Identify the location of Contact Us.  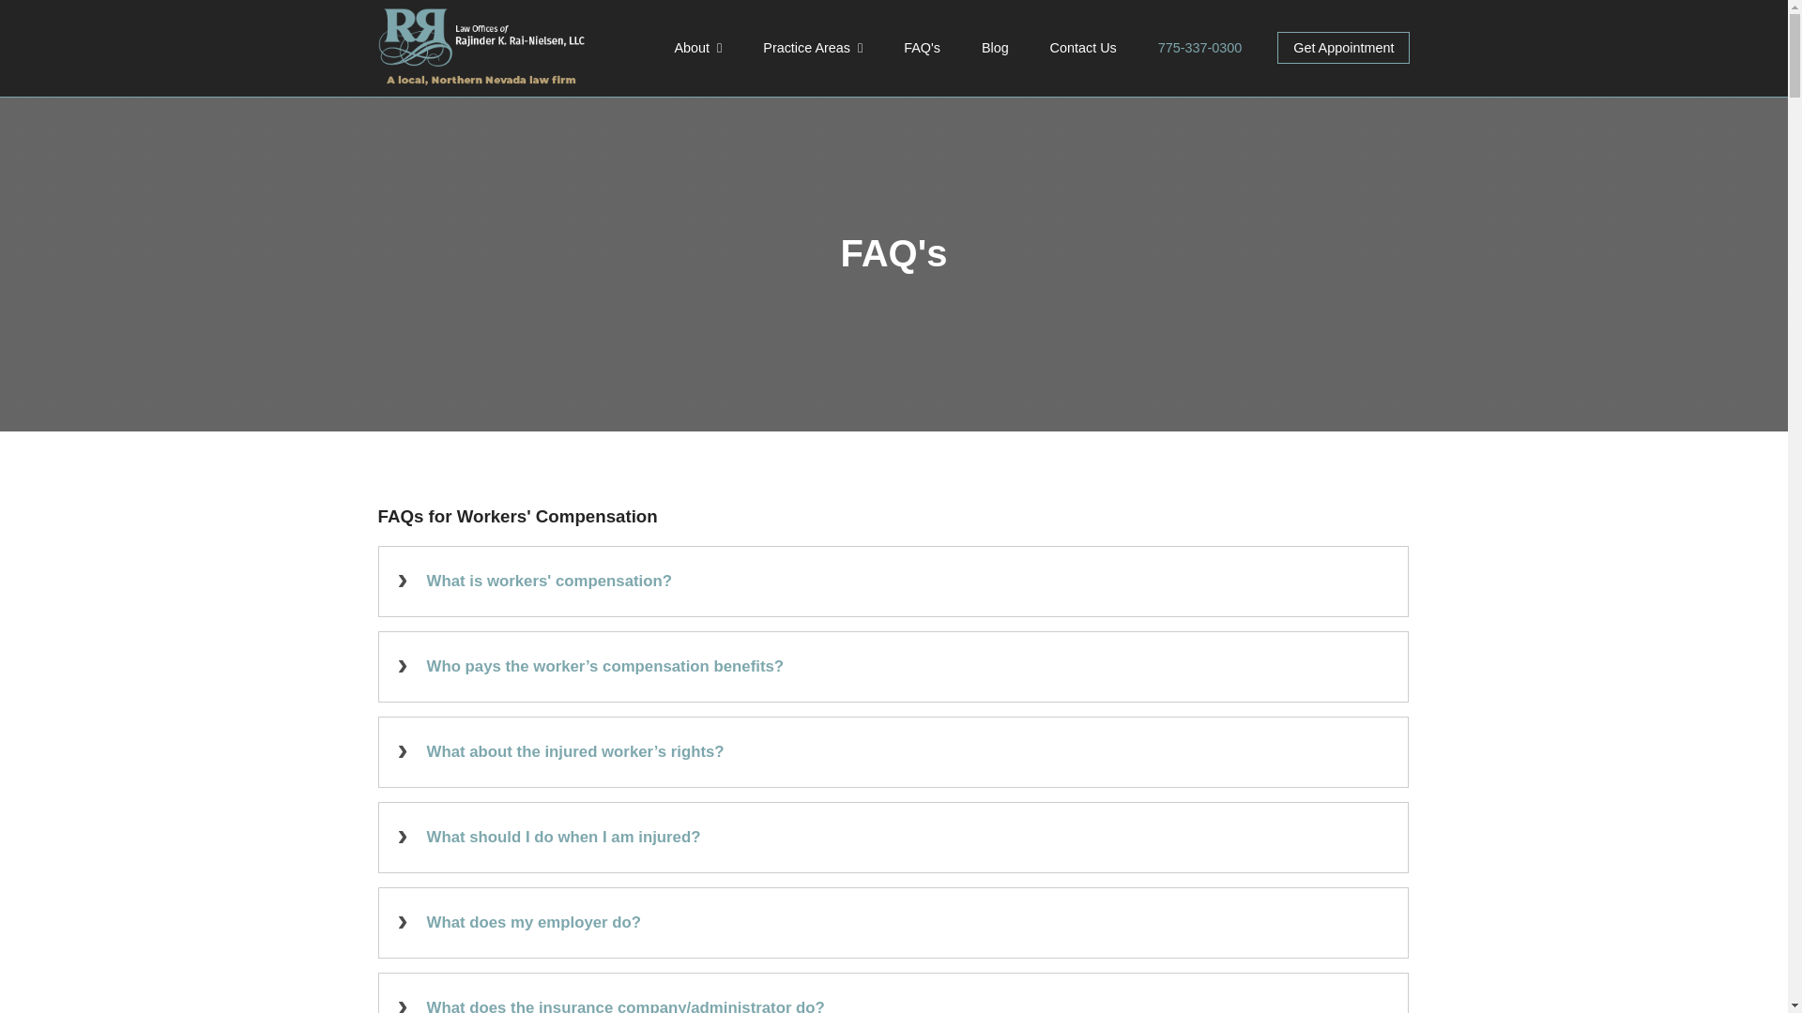
(1083, 47).